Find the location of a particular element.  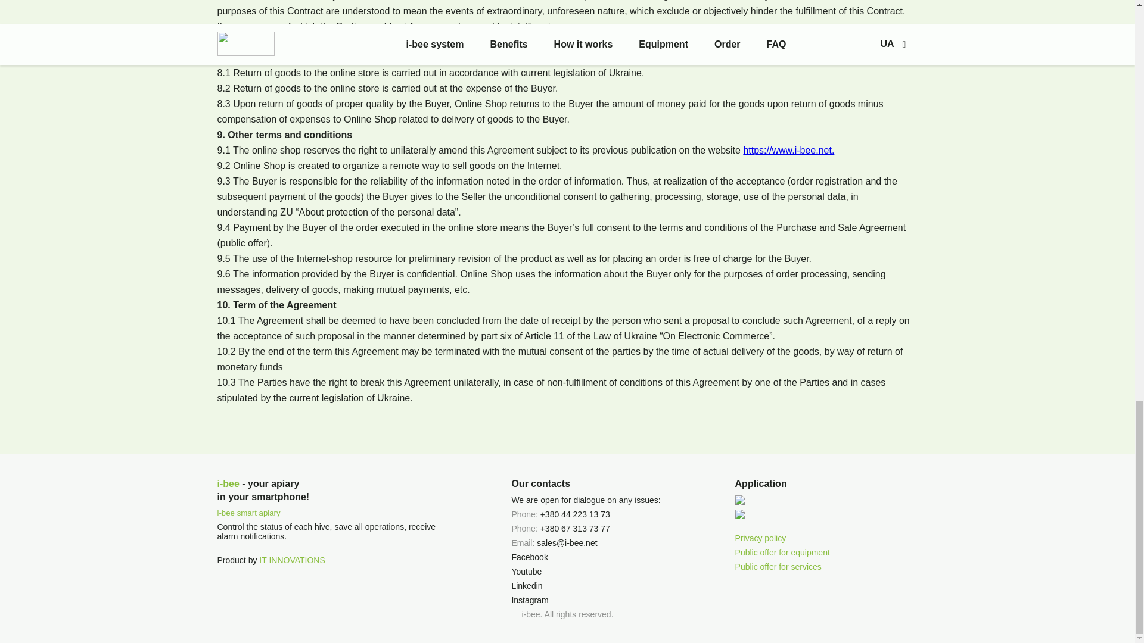

Public offer for equipment is located at coordinates (783, 553).